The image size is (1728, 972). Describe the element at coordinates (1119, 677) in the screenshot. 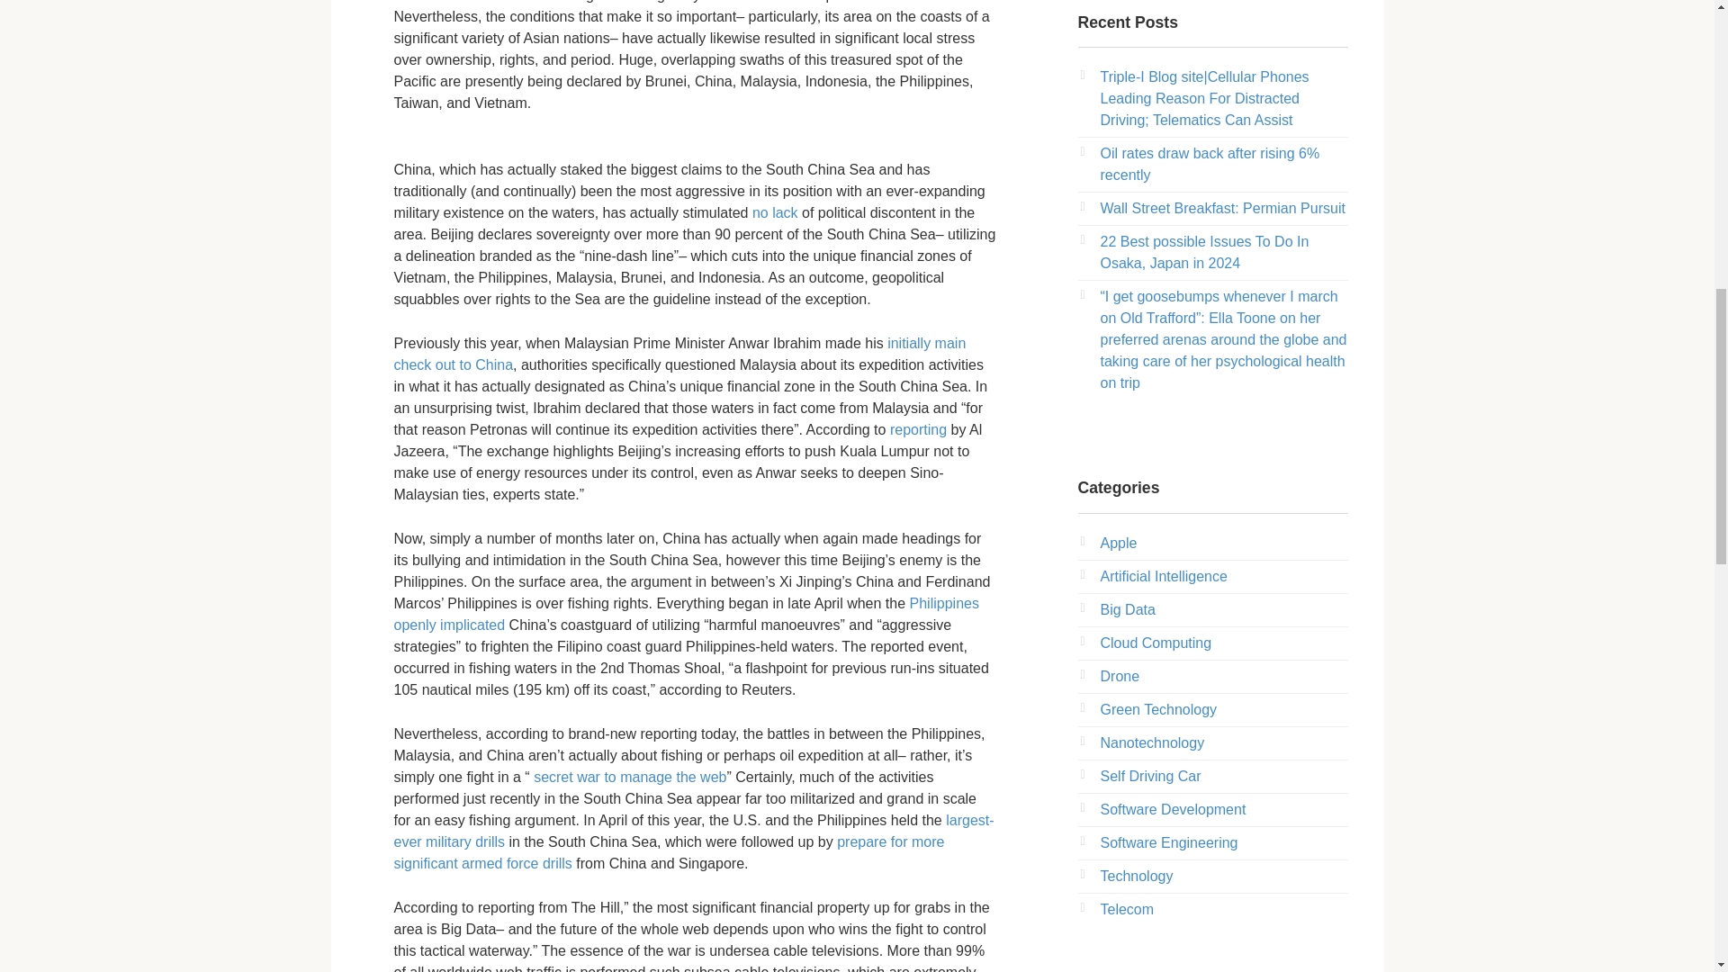

I see `Drone` at that location.